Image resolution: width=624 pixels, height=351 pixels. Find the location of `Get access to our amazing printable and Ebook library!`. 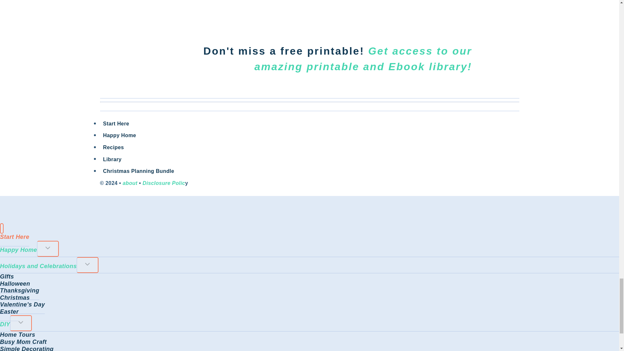

Get access to our amazing printable and Ebook library! is located at coordinates (363, 58).